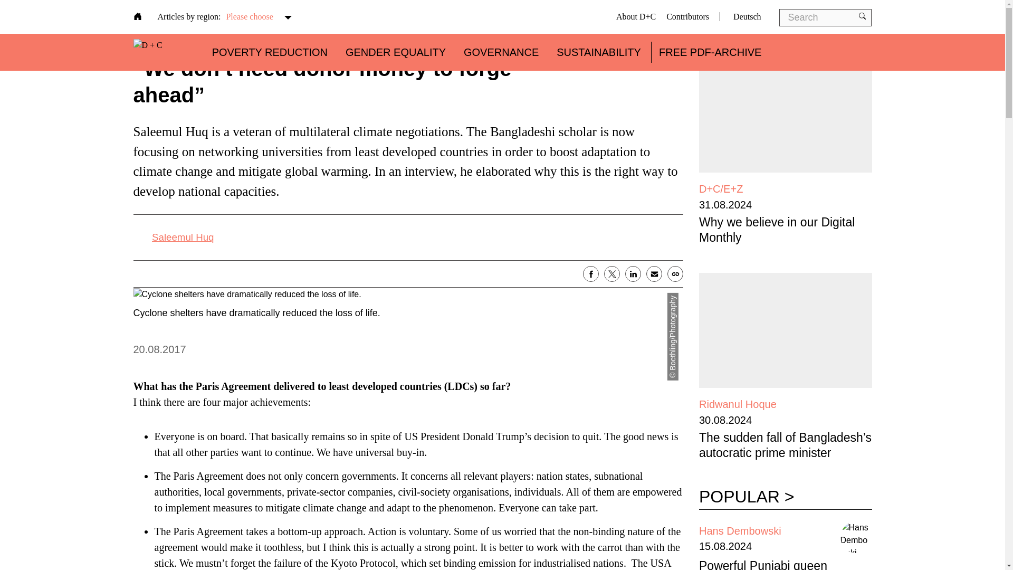 The width and height of the screenshot is (1013, 570). I want to click on Saleemul, so click(183, 237).